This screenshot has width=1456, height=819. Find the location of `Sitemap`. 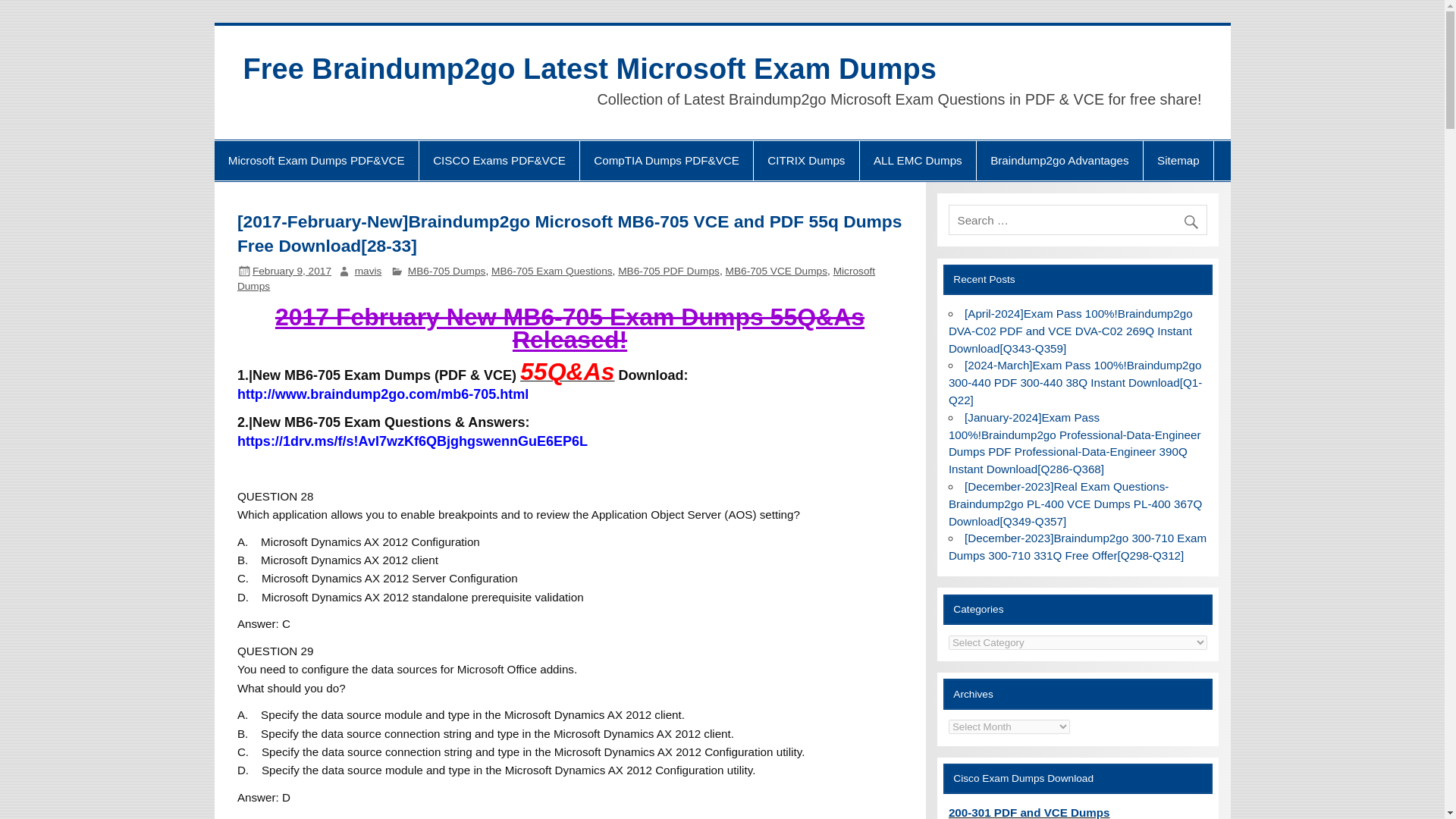

Sitemap is located at coordinates (1178, 160).